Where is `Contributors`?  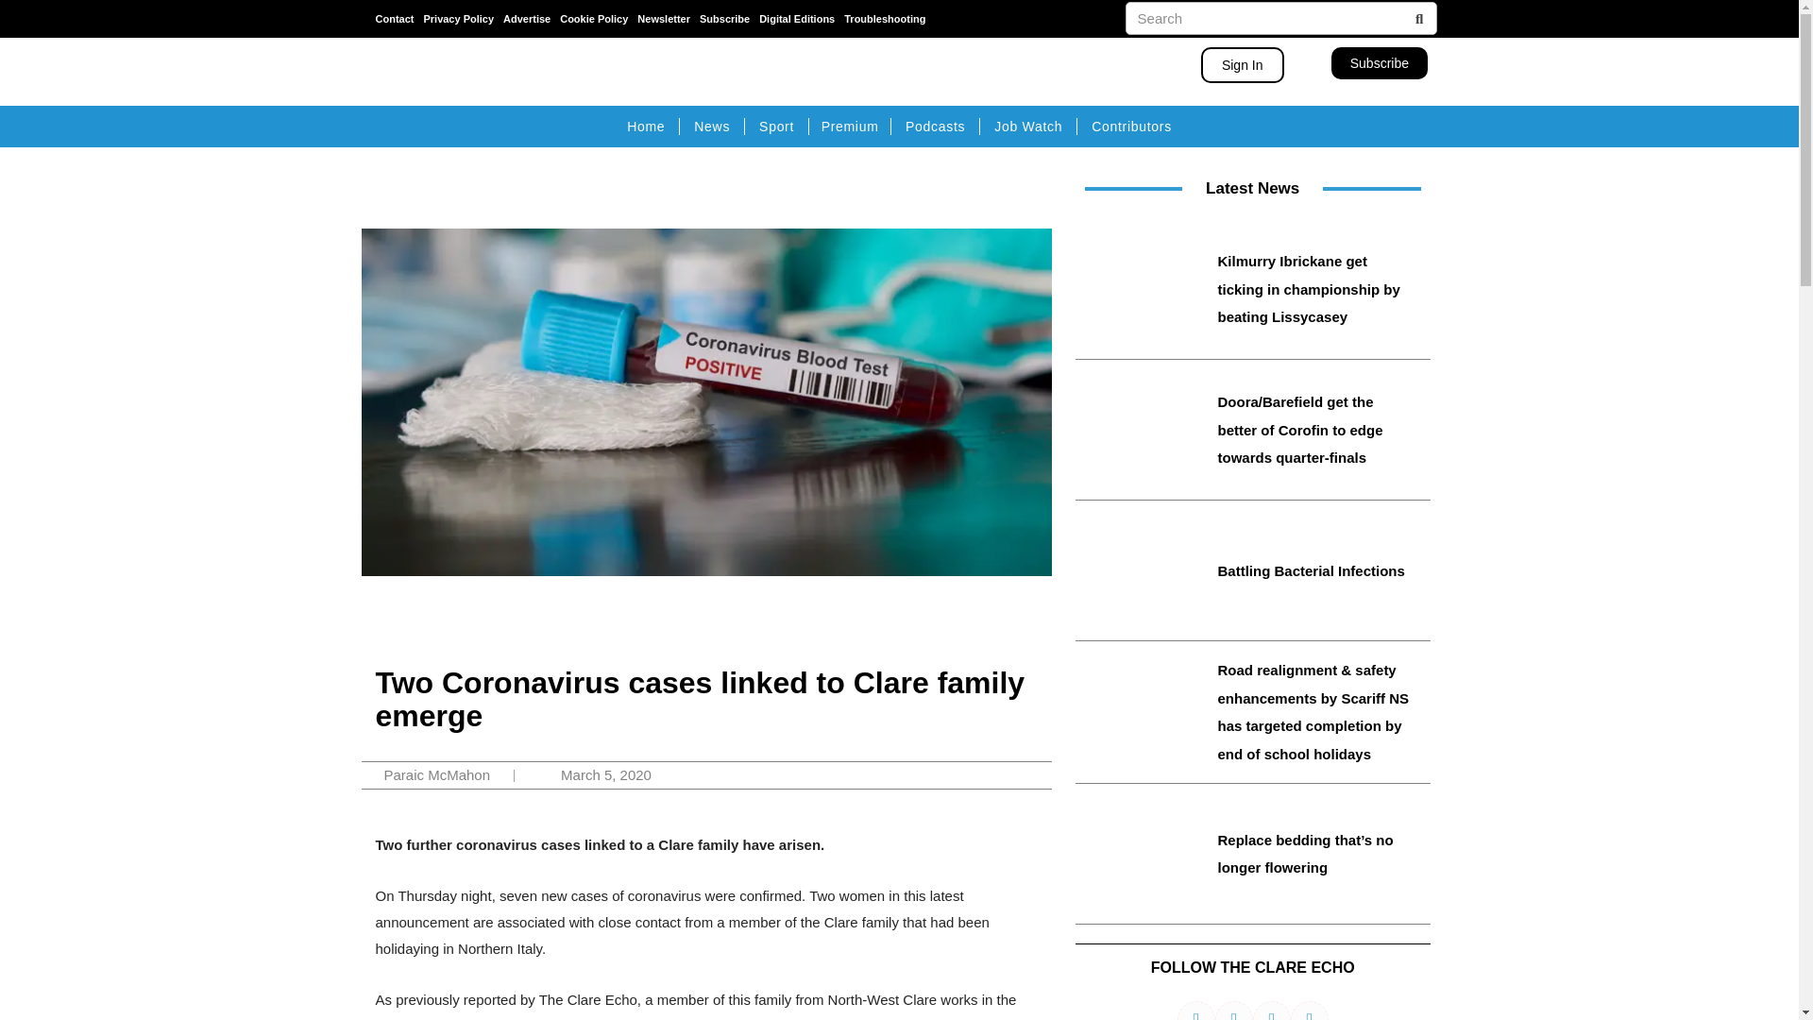
Contributors is located at coordinates (1131, 127).